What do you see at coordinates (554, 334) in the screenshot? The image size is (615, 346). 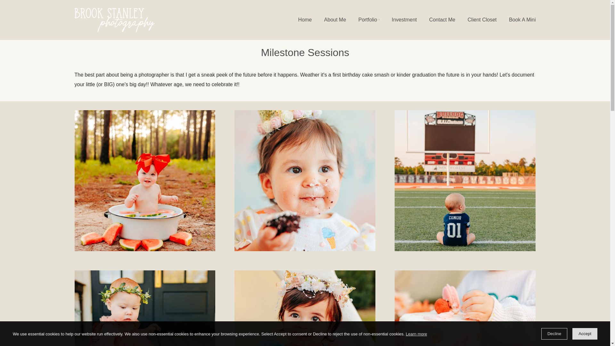 I see `Decline` at bounding box center [554, 334].